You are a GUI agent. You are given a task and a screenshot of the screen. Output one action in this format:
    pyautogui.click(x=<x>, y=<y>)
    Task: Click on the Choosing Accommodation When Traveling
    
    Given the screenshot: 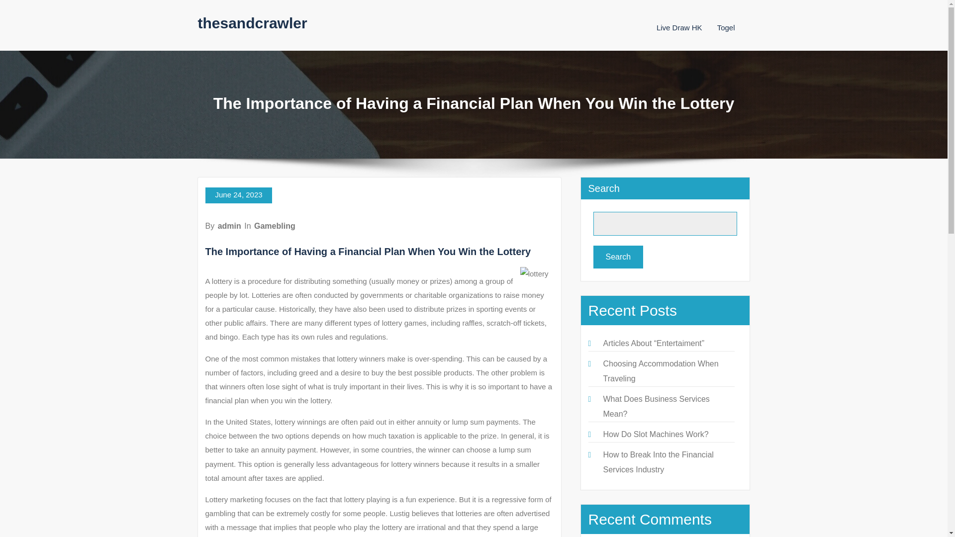 What is the action you would take?
    pyautogui.click(x=660, y=371)
    